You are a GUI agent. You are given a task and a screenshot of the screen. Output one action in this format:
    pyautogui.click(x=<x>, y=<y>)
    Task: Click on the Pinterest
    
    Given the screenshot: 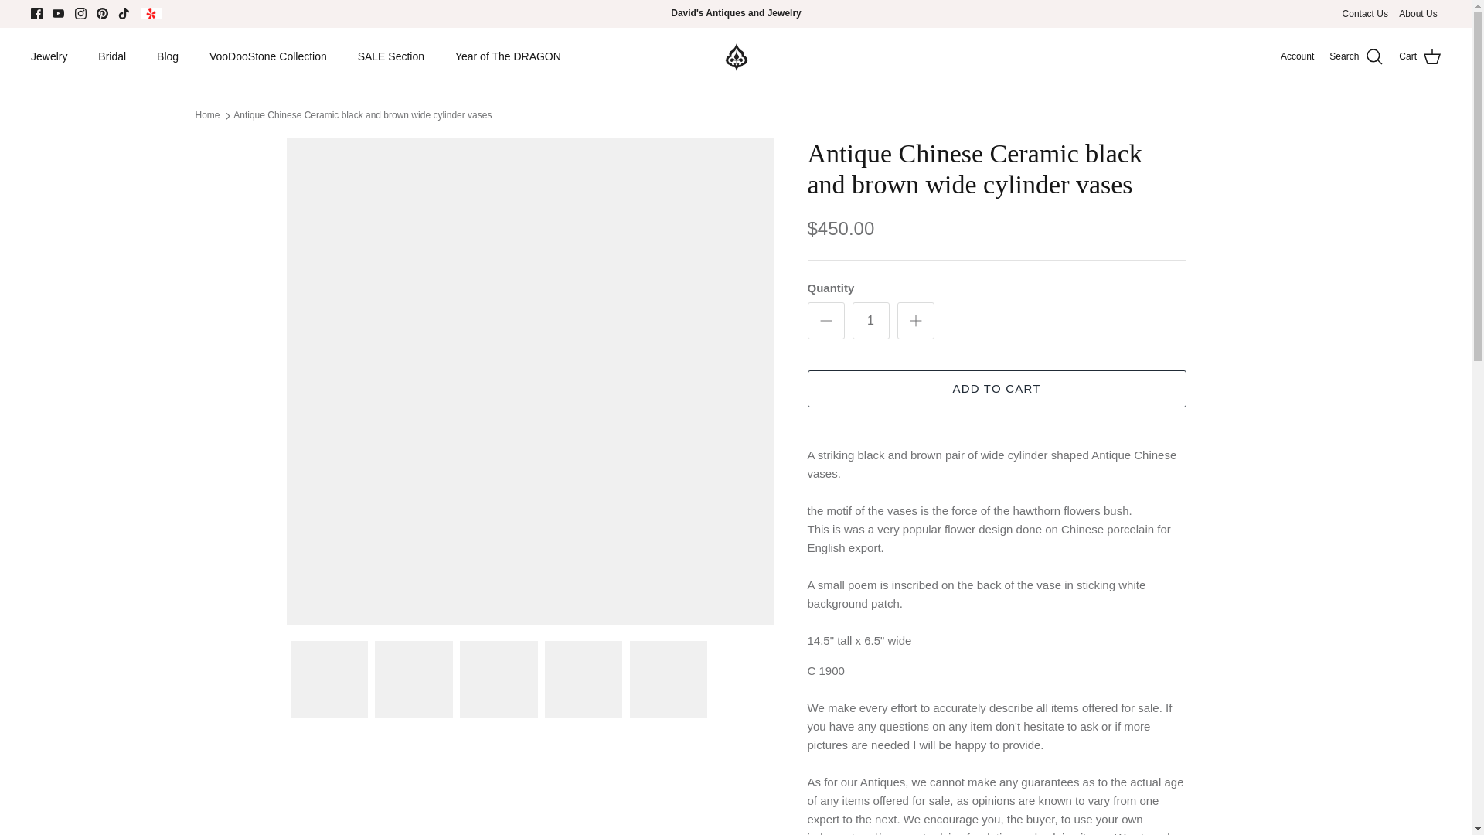 What is the action you would take?
    pyautogui.click(x=102, y=12)
    